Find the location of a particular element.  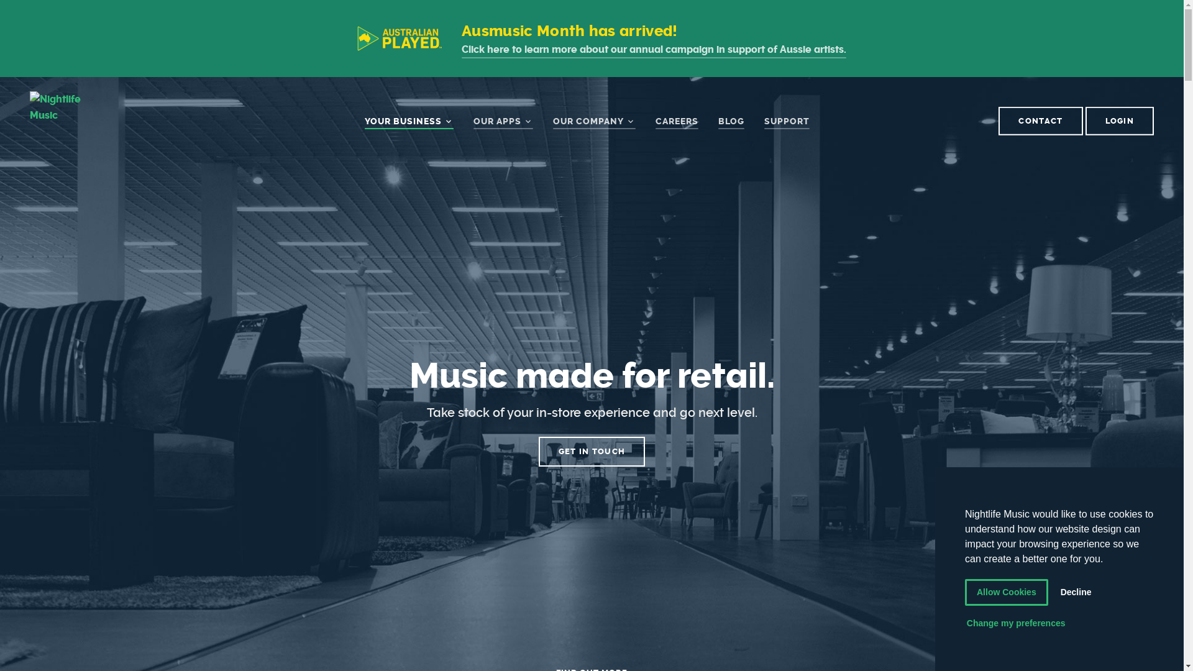

Decline is located at coordinates (1076, 593).